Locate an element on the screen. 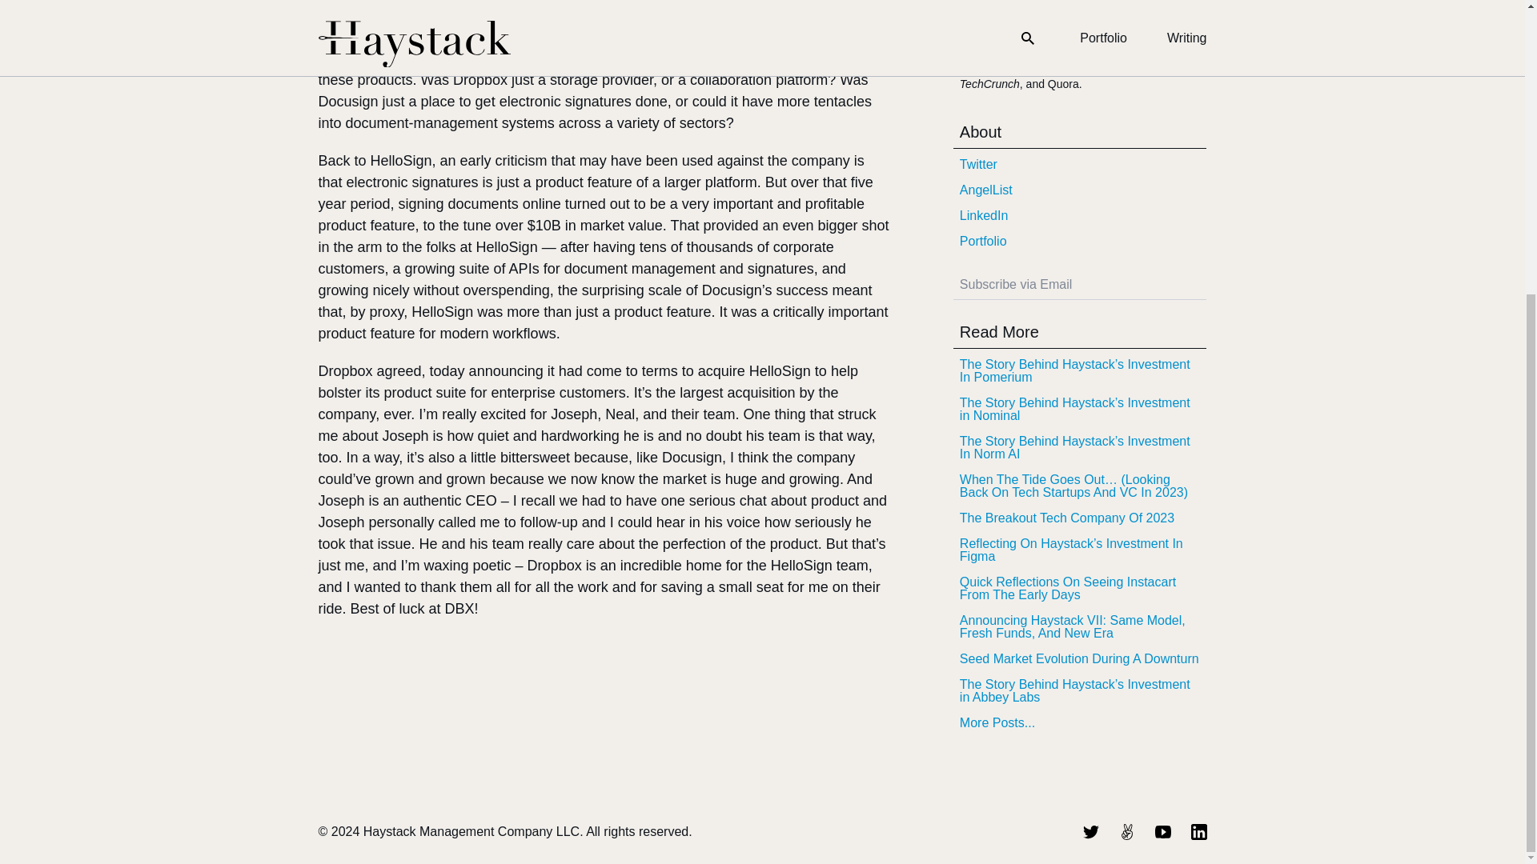  More Posts... is located at coordinates (1079, 723).